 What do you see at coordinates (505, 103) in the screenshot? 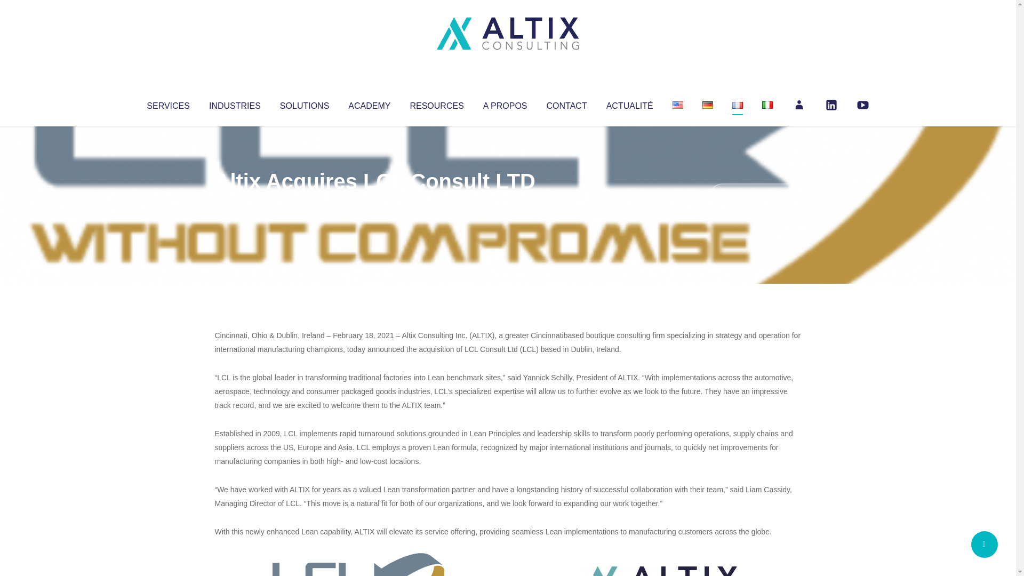
I see `A PROPOS` at bounding box center [505, 103].